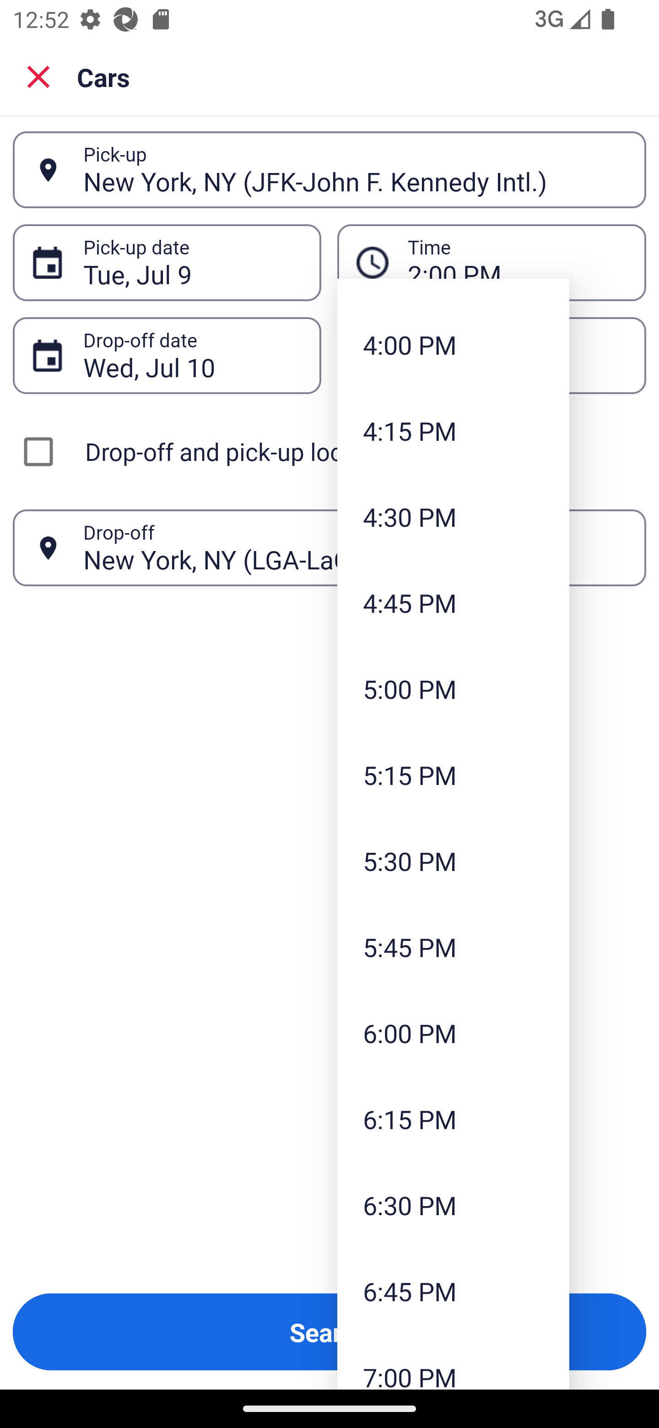  I want to click on 5:15 PM, so click(453, 774).